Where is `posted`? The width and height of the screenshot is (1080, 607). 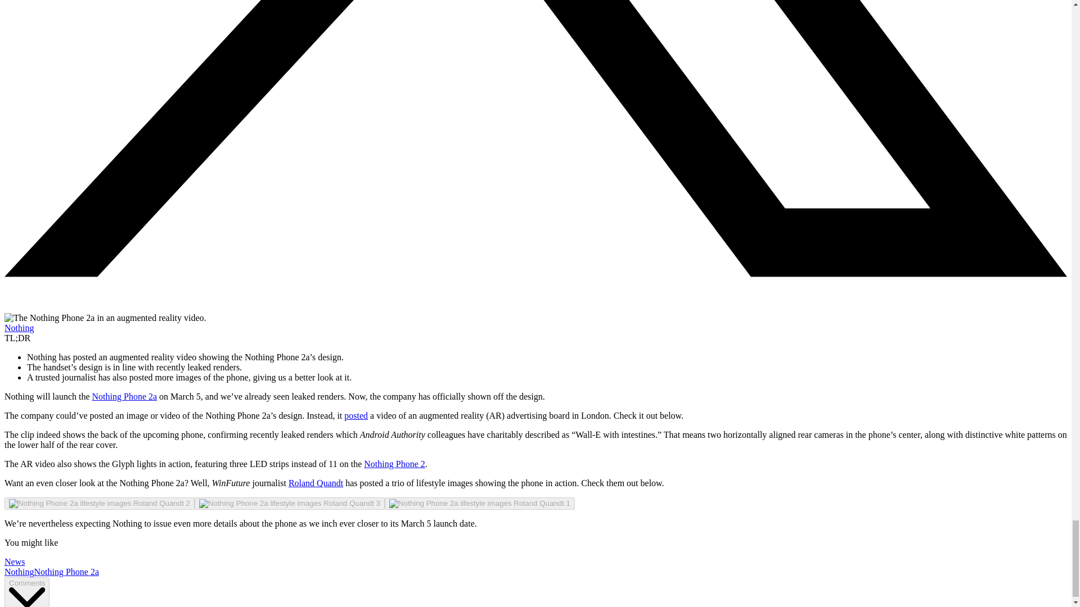 posted is located at coordinates (356, 416).